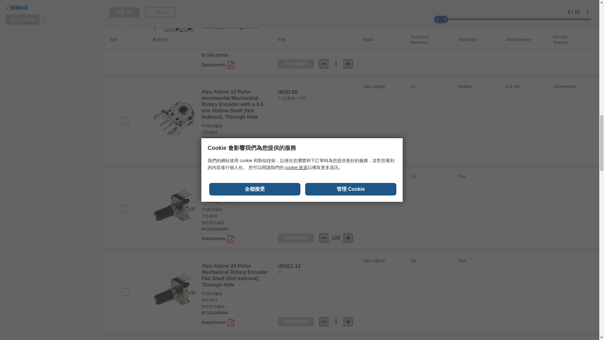  Describe the element at coordinates (125, 121) in the screenshot. I see `on` at that location.